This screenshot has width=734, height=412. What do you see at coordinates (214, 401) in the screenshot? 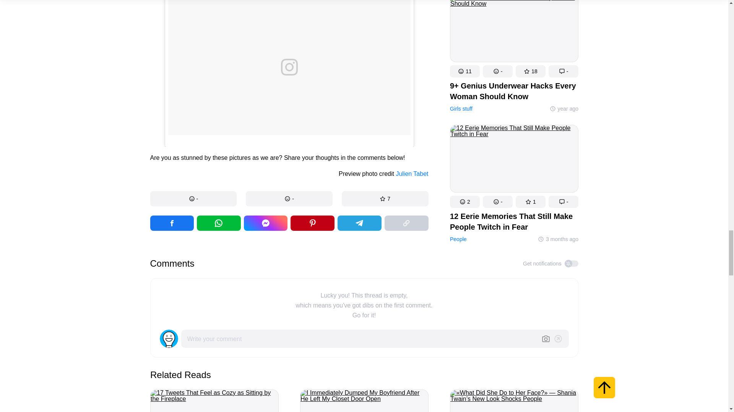
I see `17 Tweets That Feel as Cozy as Sitting by the Fireplace` at bounding box center [214, 401].